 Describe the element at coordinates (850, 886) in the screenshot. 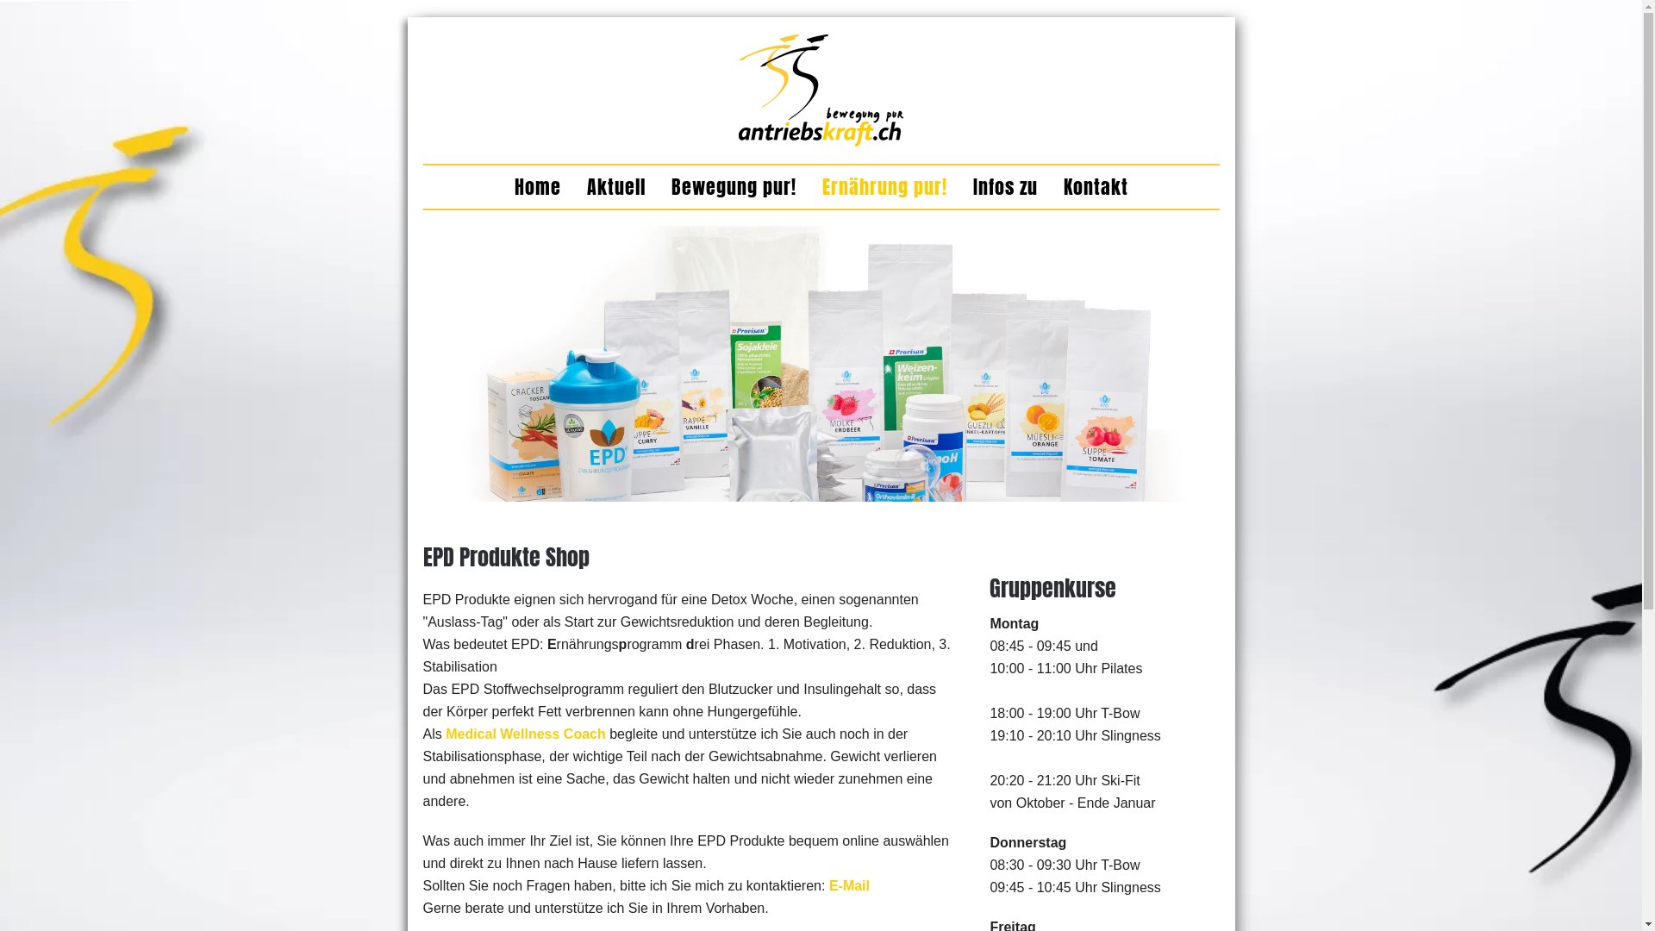

I see `E-Mail` at that location.